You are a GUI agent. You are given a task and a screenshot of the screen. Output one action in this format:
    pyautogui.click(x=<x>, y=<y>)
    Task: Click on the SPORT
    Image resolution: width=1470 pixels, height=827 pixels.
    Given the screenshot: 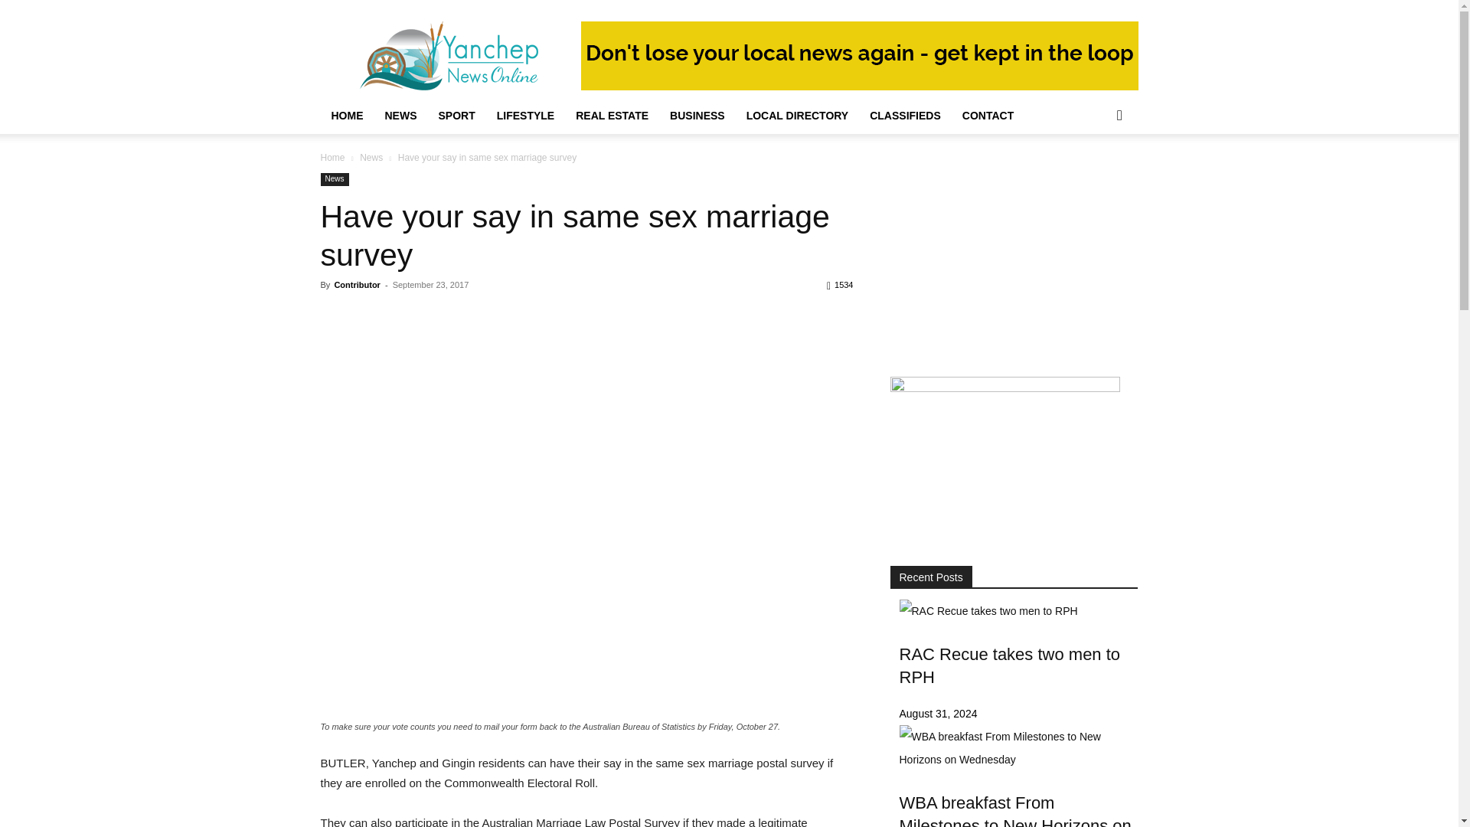 What is the action you would take?
    pyautogui.click(x=456, y=115)
    